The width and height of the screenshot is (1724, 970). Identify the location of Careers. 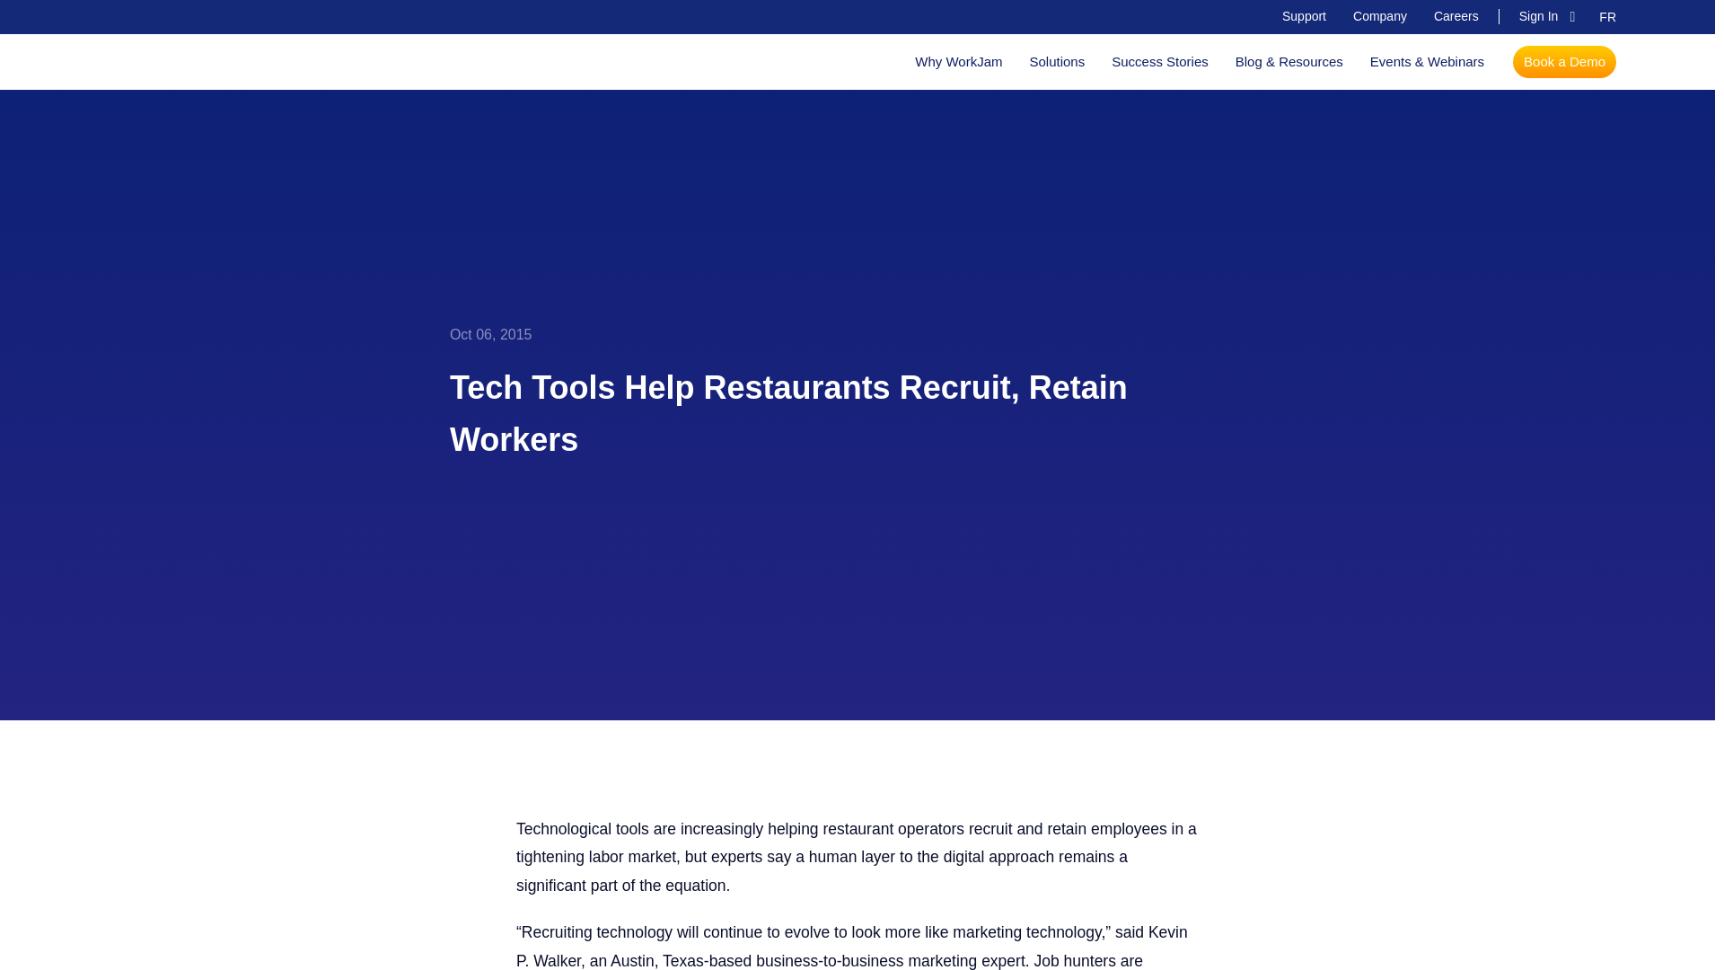
(1456, 16).